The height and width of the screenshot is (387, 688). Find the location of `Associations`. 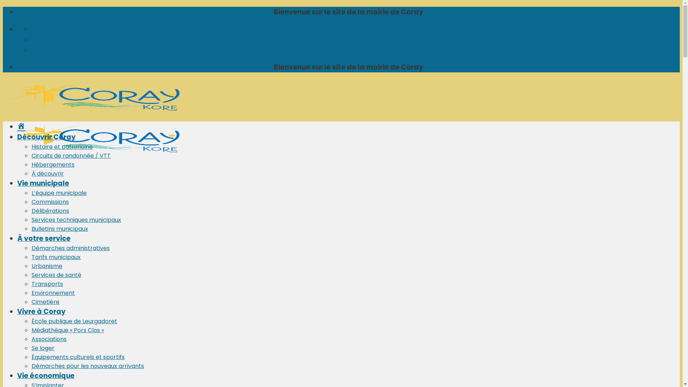

Associations is located at coordinates (49, 339).